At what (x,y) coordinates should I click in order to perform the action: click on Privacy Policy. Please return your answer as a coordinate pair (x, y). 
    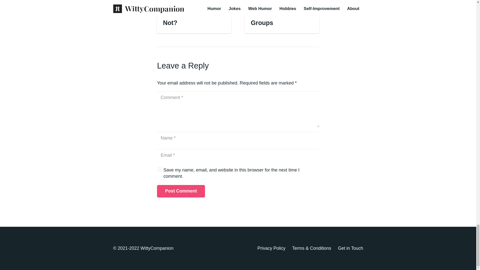
    Looking at the image, I should click on (271, 248).